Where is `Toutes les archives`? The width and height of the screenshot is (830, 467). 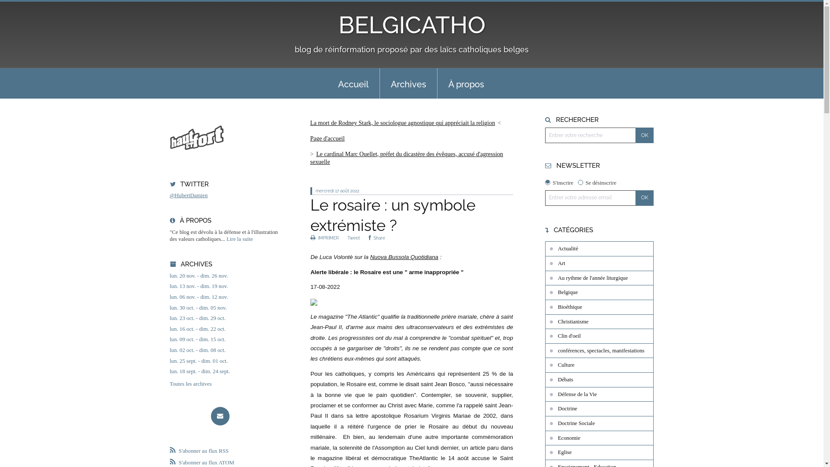
Toutes les archives is located at coordinates (224, 384).